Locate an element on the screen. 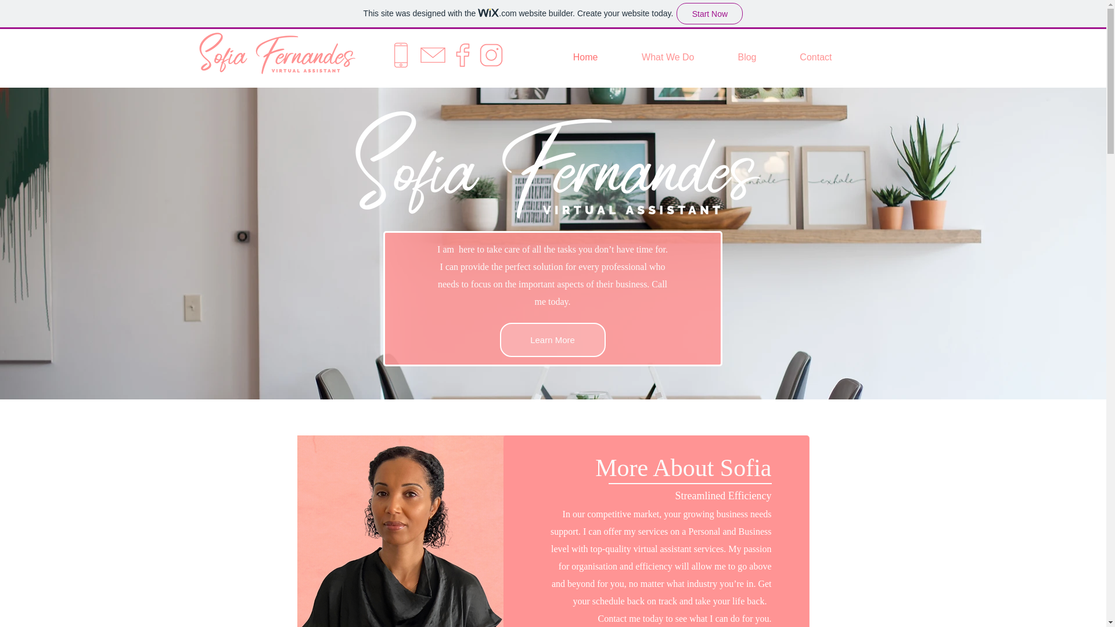 Image resolution: width=1115 pixels, height=627 pixels. Contact is located at coordinates (799, 57).